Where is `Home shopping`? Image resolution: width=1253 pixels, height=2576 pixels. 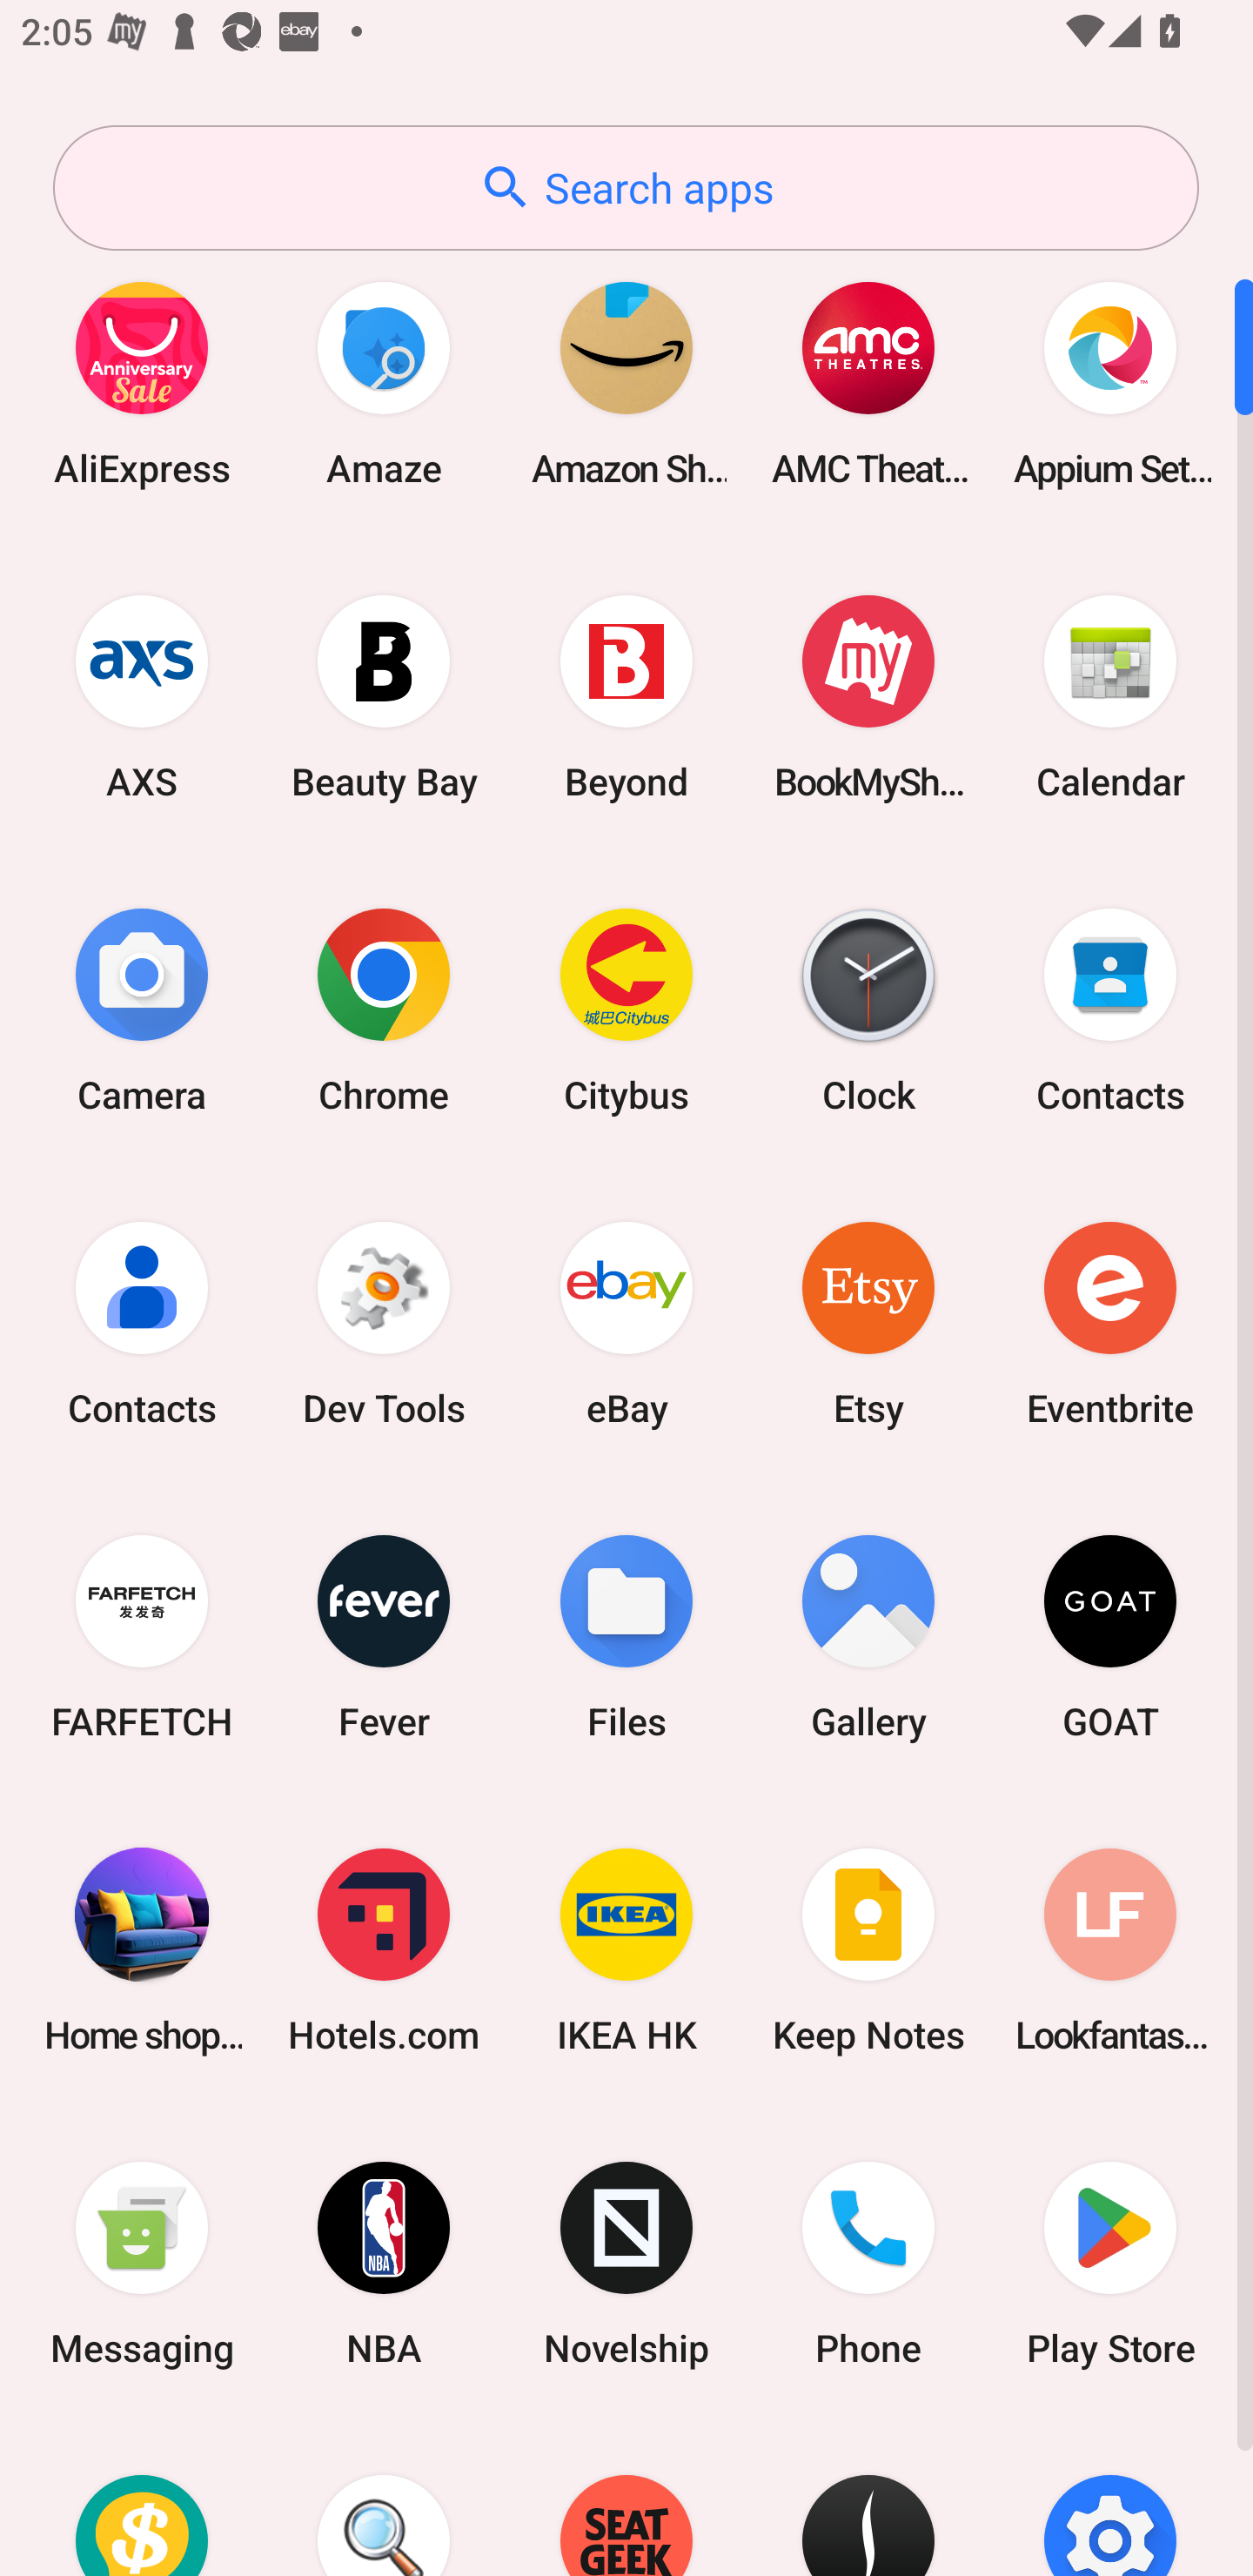 Home shopping is located at coordinates (142, 1949).